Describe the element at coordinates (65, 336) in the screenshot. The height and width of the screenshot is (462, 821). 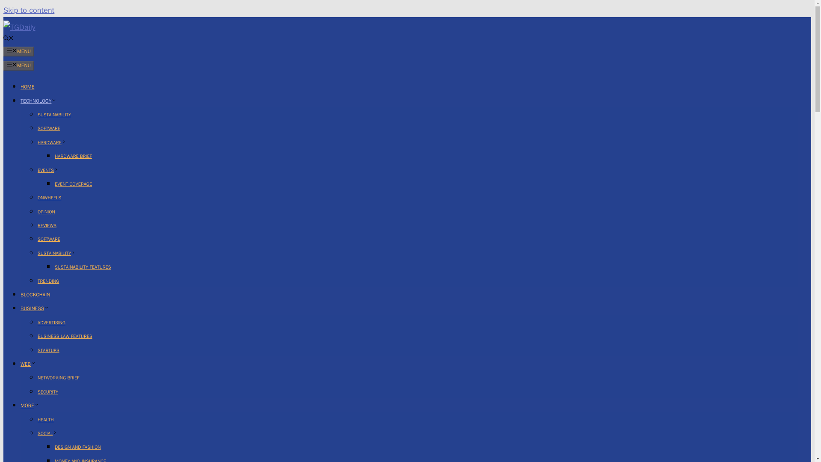
I see `BUSINESS LAW FEATURES` at that location.